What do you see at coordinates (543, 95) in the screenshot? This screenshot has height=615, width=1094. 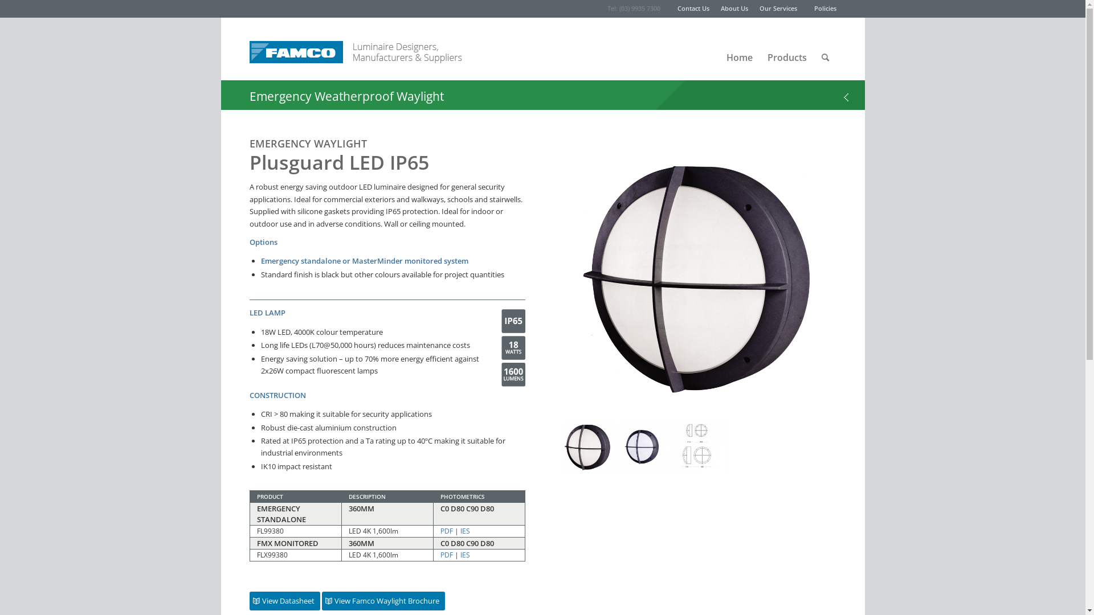 I see `chapter-headings-emergency` at bounding box center [543, 95].